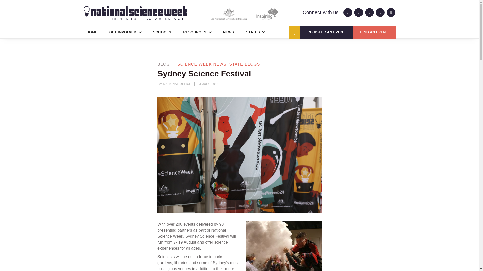  What do you see at coordinates (255, 32) in the screenshot?
I see `STATES` at bounding box center [255, 32].